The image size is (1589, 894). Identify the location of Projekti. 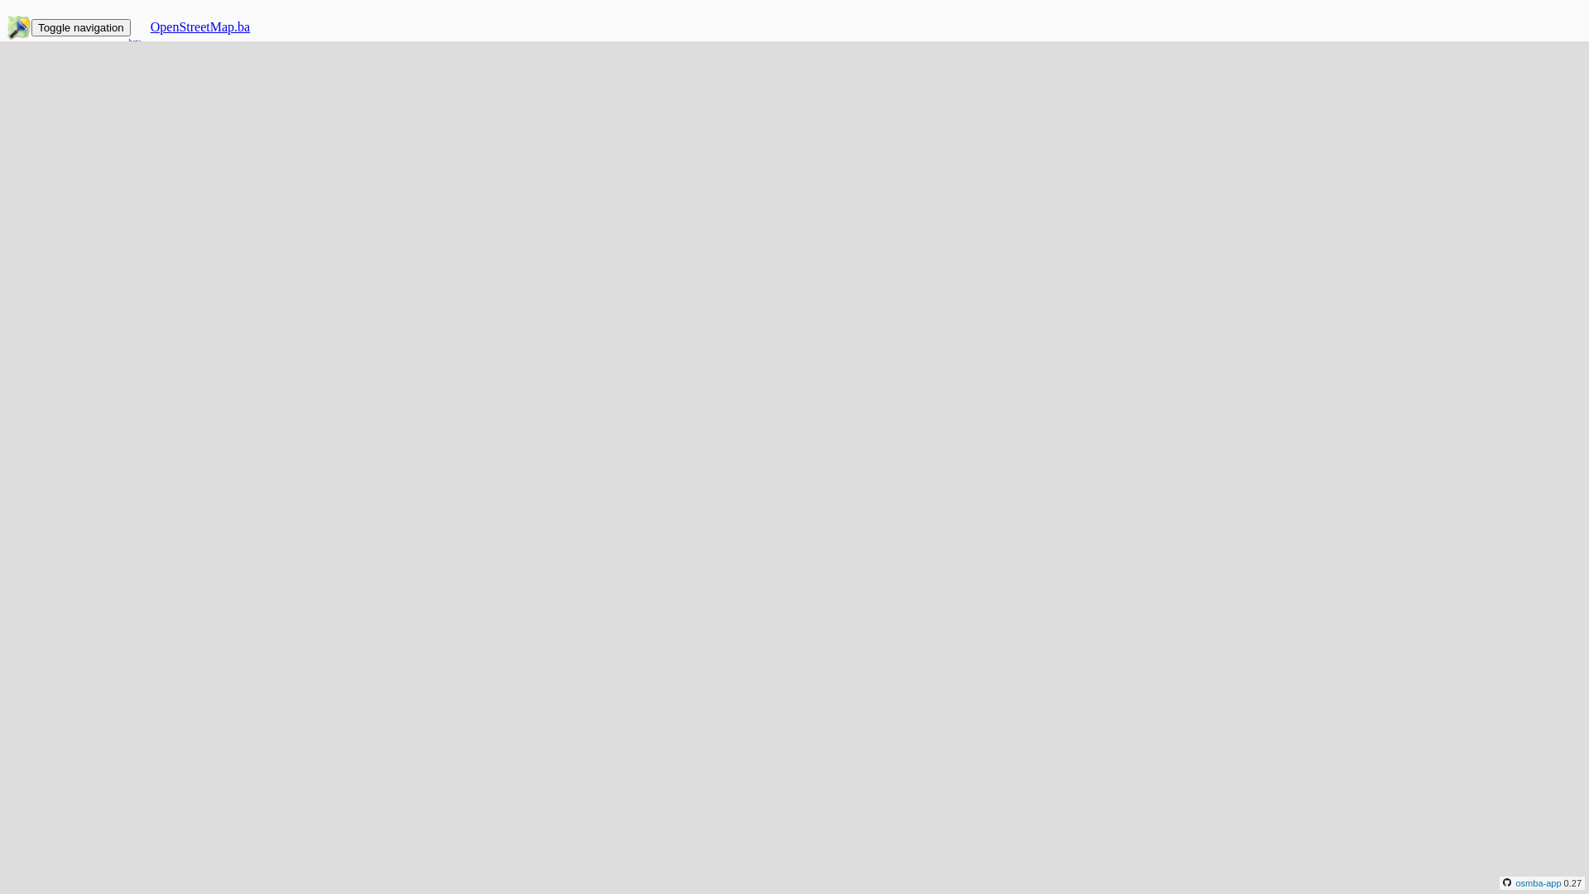
(61, 127).